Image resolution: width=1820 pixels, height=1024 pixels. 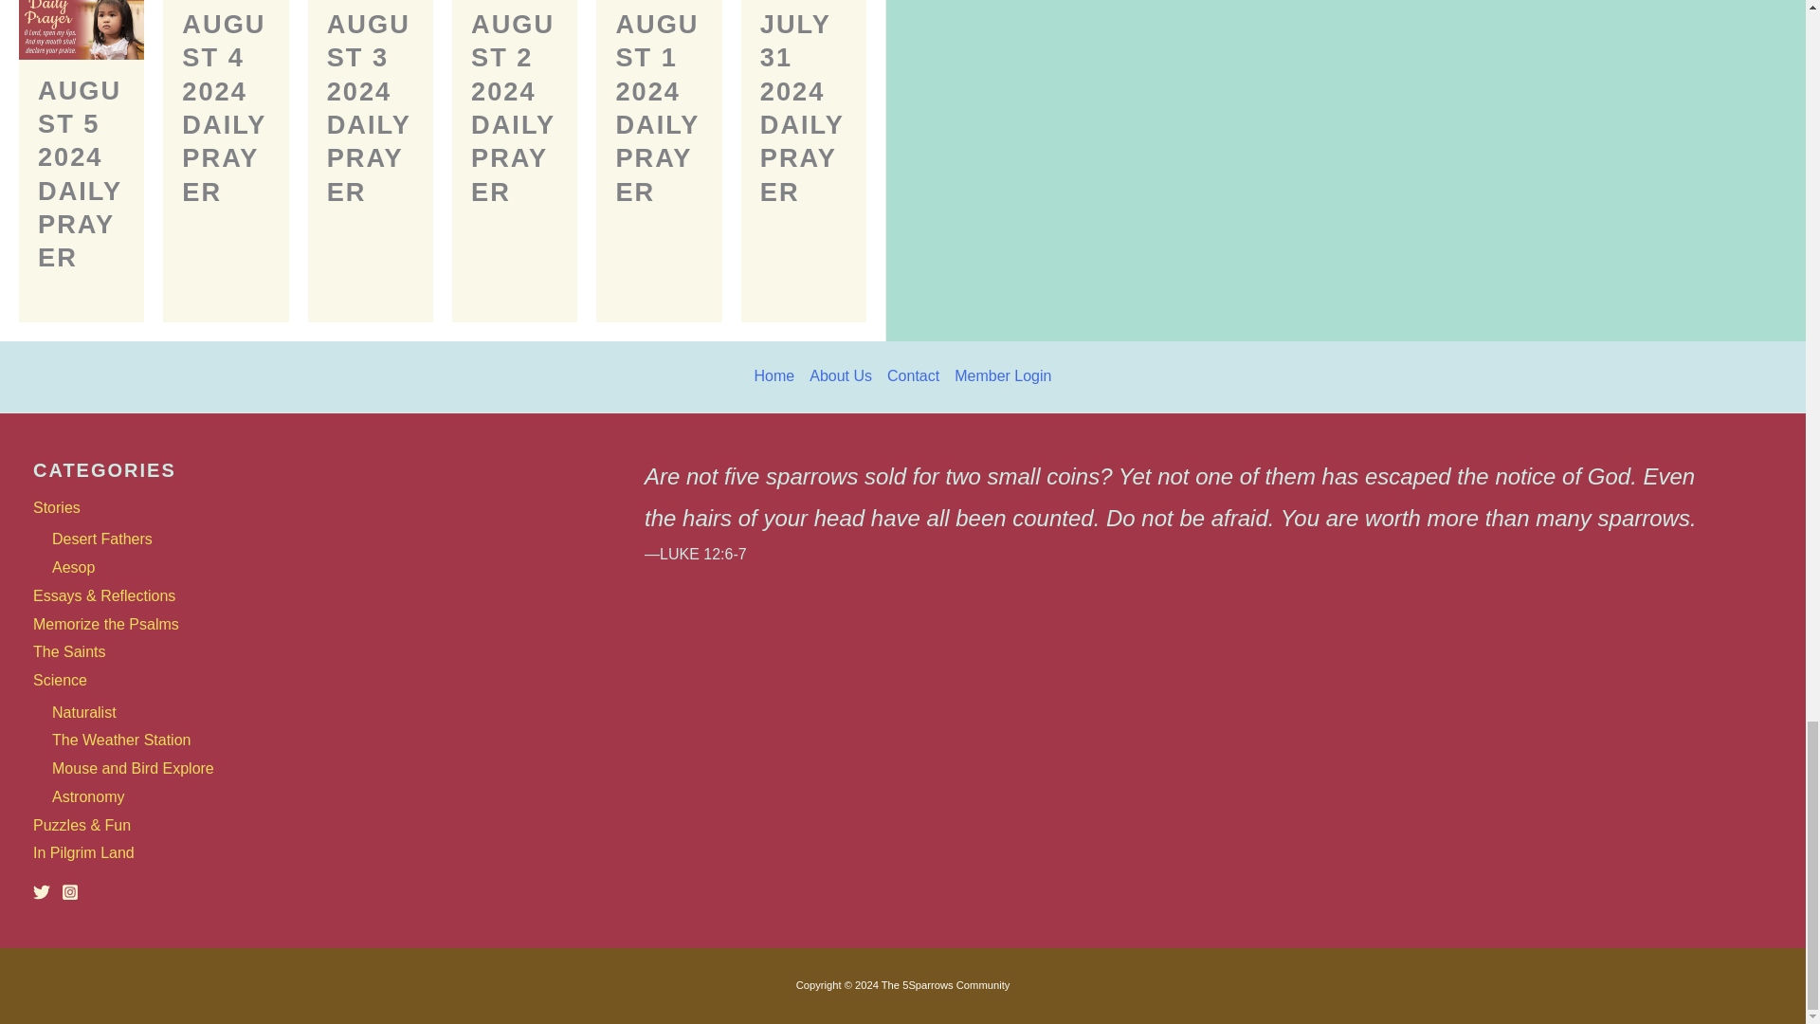 What do you see at coordinates (80, 174) in the screenshot?
I see `AUGUST 5 2024 DAILY PRAYER` at bounding box center [80, 174].